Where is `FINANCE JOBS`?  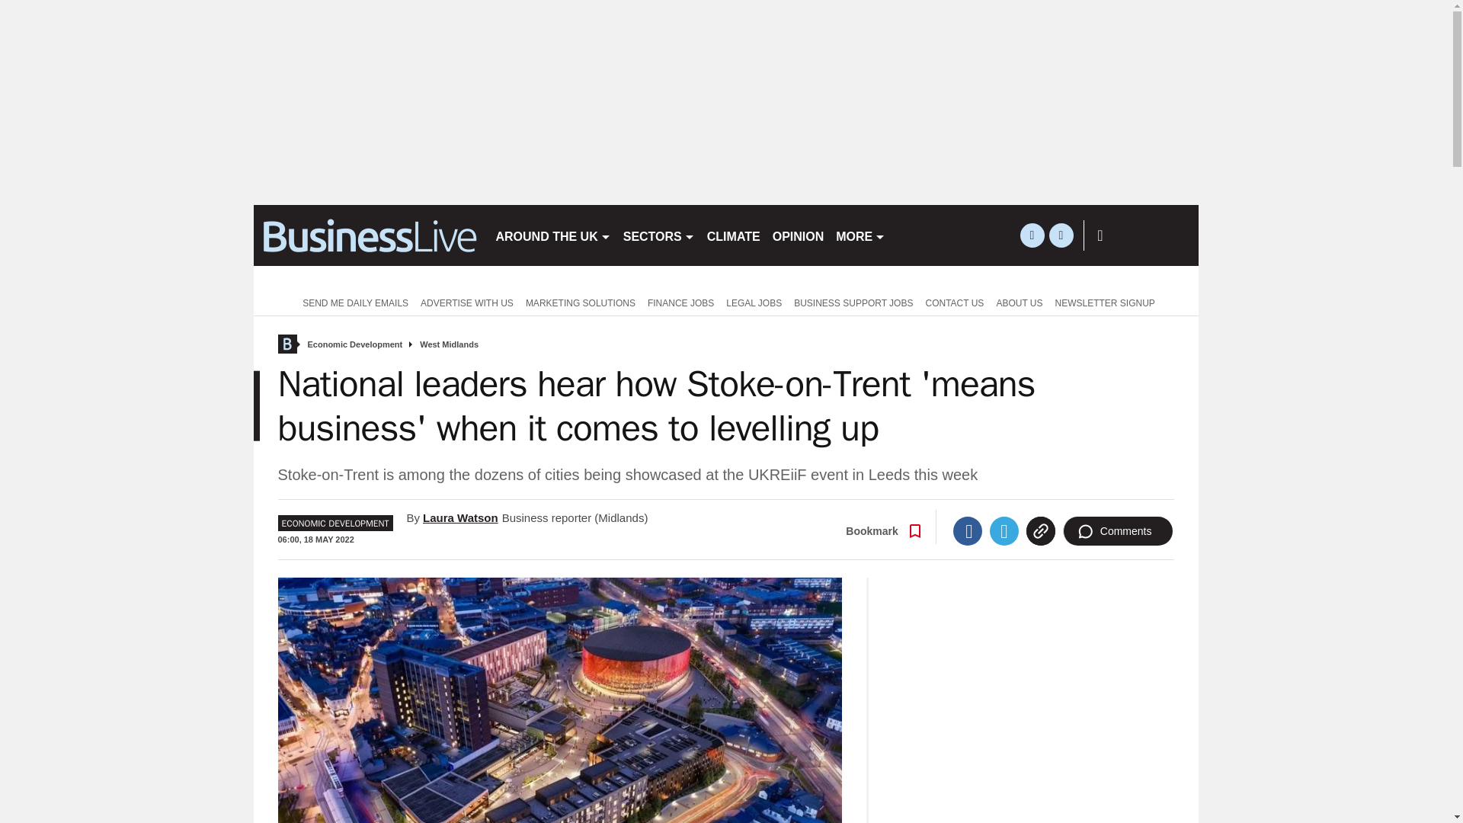
FINANCE JOBS is located at coordinates (680, 302).